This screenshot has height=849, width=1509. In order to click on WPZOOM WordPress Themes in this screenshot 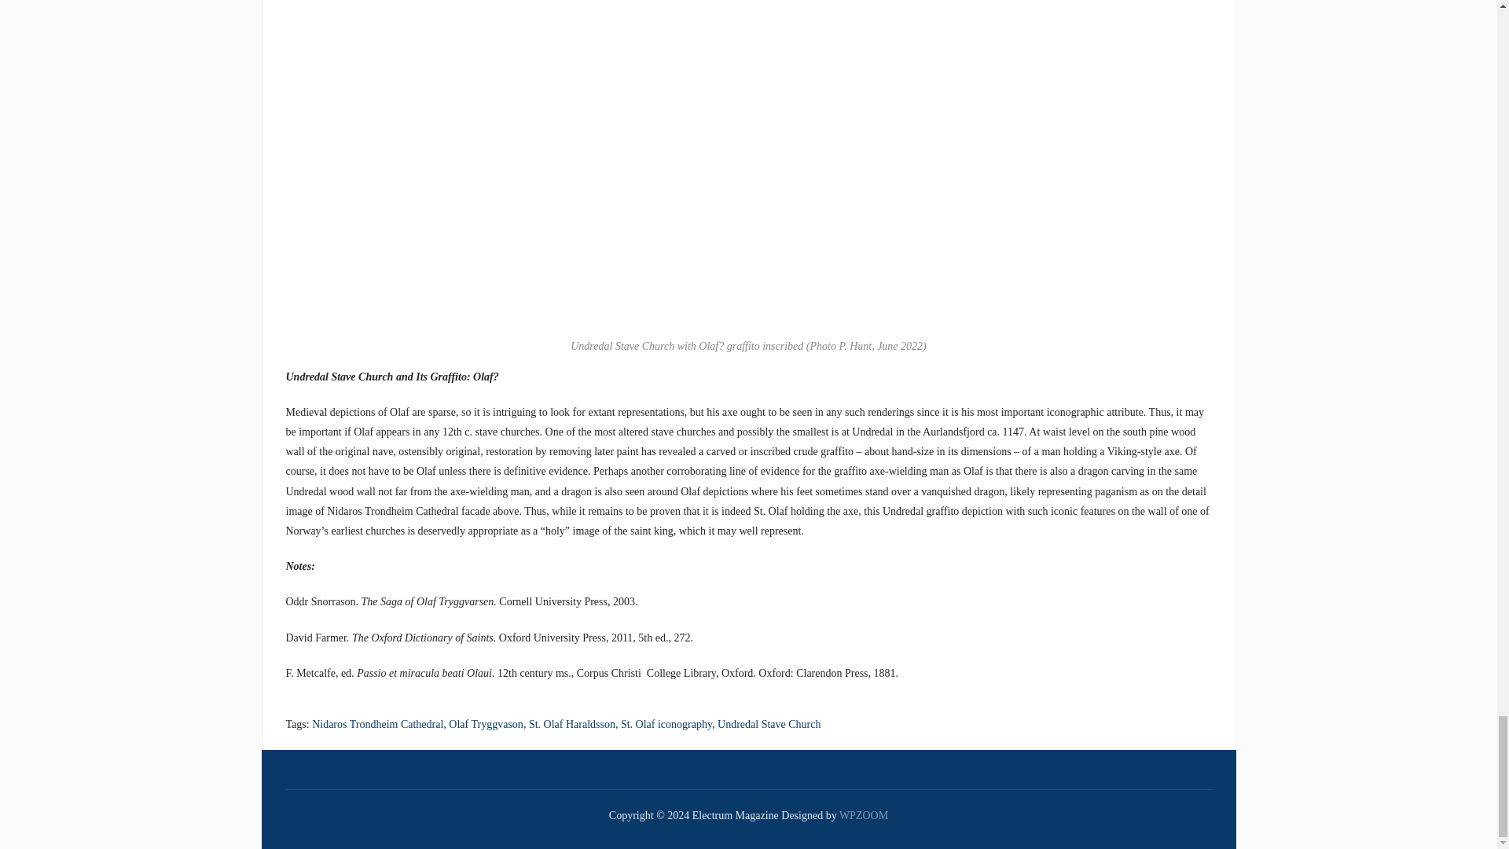, I will do `click(863, 816)`.